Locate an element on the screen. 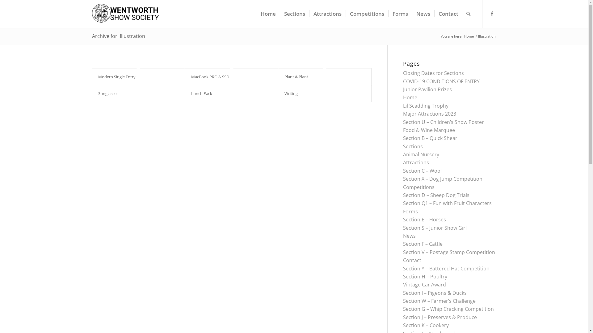  Home is located at coordinates (410, 97).